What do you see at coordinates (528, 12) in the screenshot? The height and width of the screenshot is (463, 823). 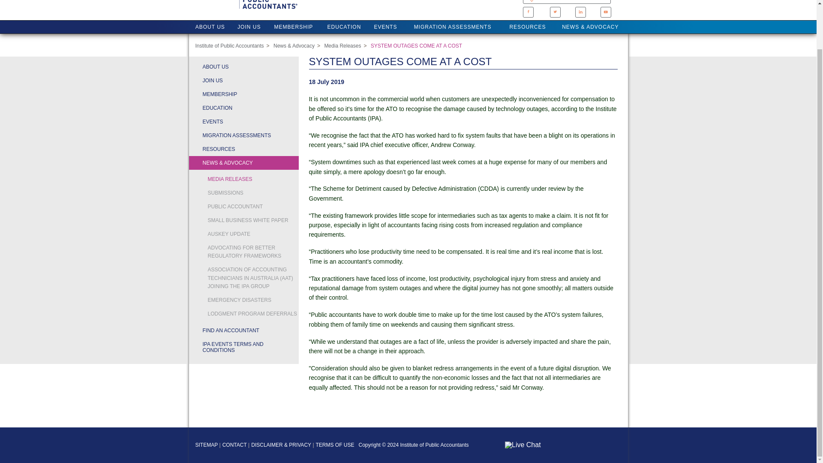 I see `FACEBOOK ICON CREATED WITH SKETCH.` at bounding box center [528, 12].